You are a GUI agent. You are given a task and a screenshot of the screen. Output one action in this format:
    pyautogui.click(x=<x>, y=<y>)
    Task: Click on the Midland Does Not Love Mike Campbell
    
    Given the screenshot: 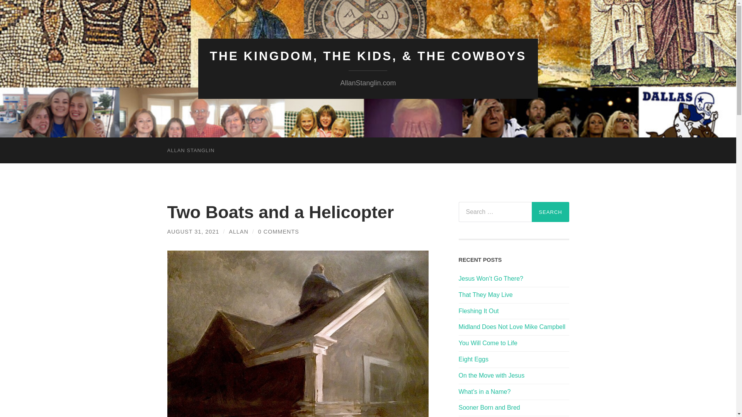 What is the action you would take?
    pyautogui.click(x=514, y=327)
    